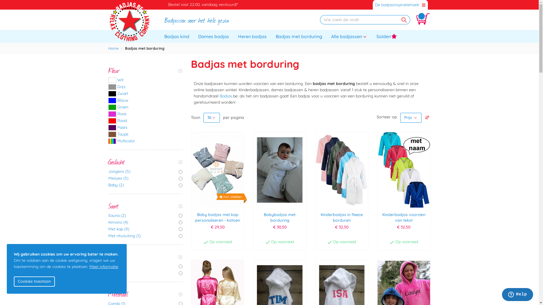  Describe the element at coordinates (145, 267) in the screenshot. I see `Kort
2` at that location.